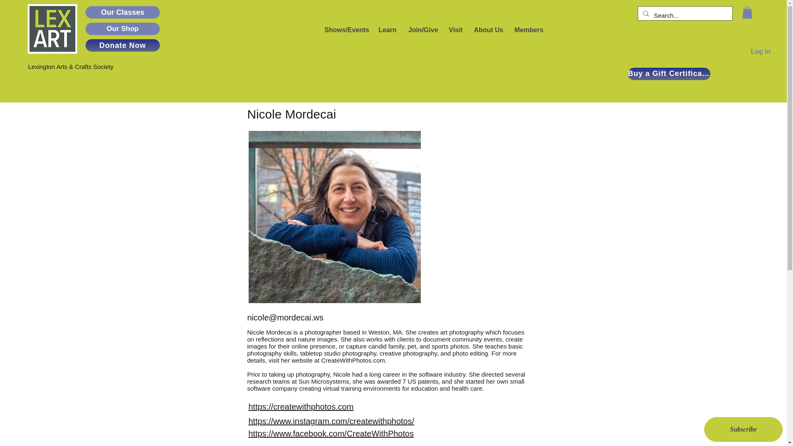 The image size is (793, 446). Describe the element at coordinates (123, 29) in the screenshot. I see `Our Shop` at that location.